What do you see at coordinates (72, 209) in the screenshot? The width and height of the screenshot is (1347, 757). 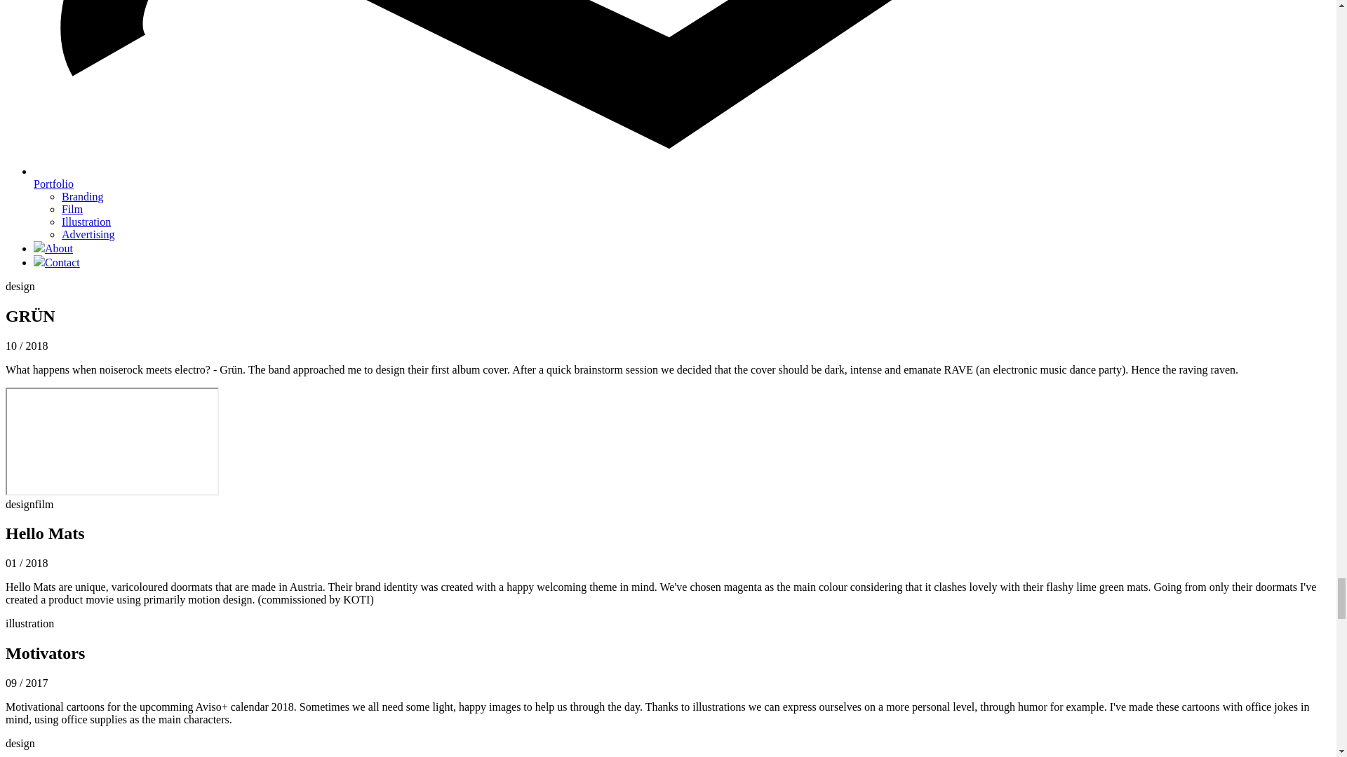 I see `Film` at bounding box center [72, 209].